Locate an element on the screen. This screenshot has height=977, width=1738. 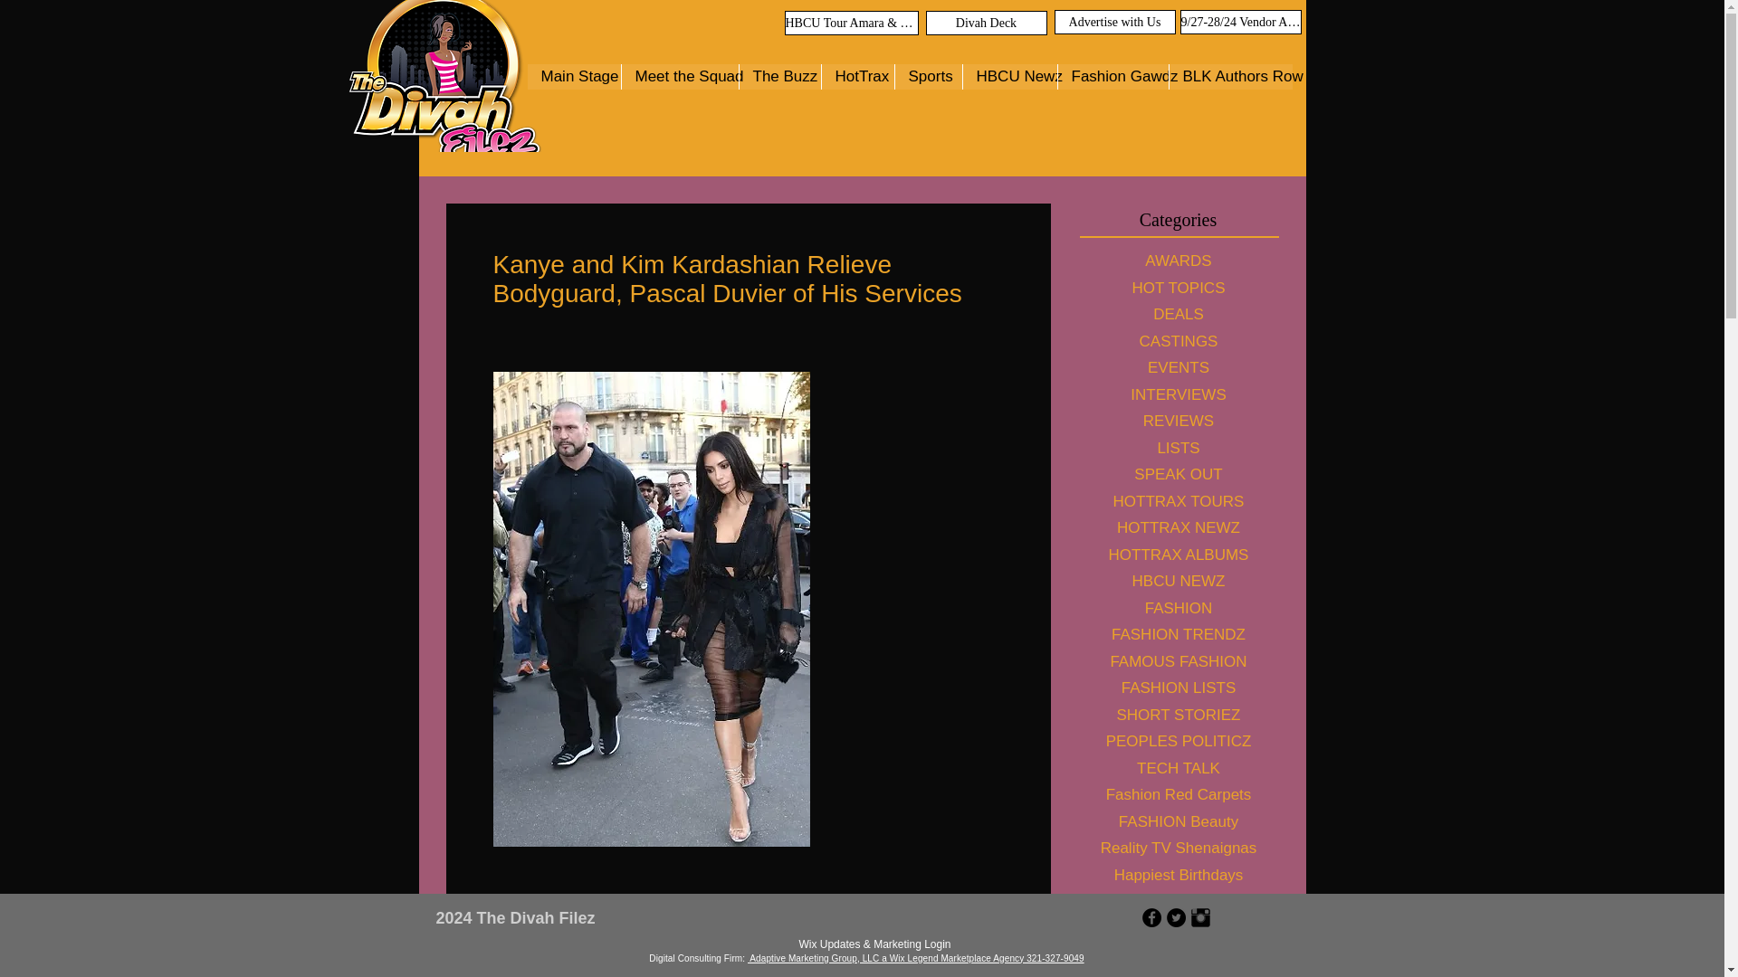
DEALS is located at coordinates (1177, 314).